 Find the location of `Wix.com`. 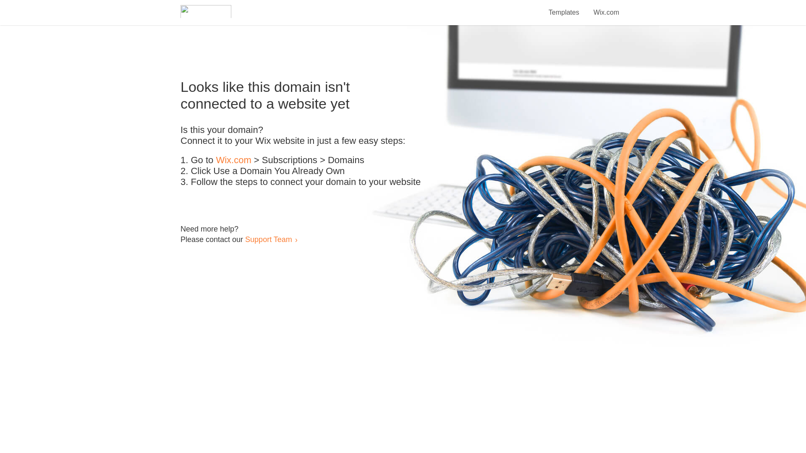

Wix.com is located at coordinates (606, 8).